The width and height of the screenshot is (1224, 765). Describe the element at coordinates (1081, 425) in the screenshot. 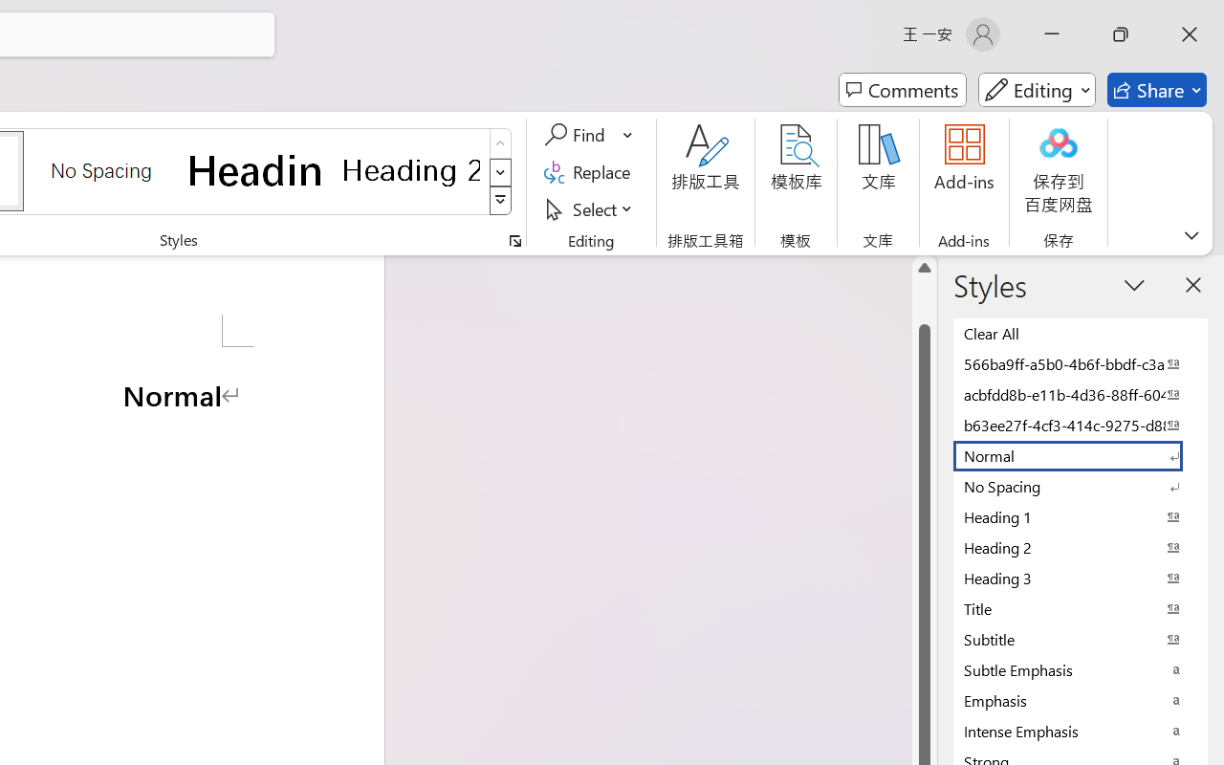

I see `b63ee27f-4cf3-414c-9275-d88e3f90795e` at that location.